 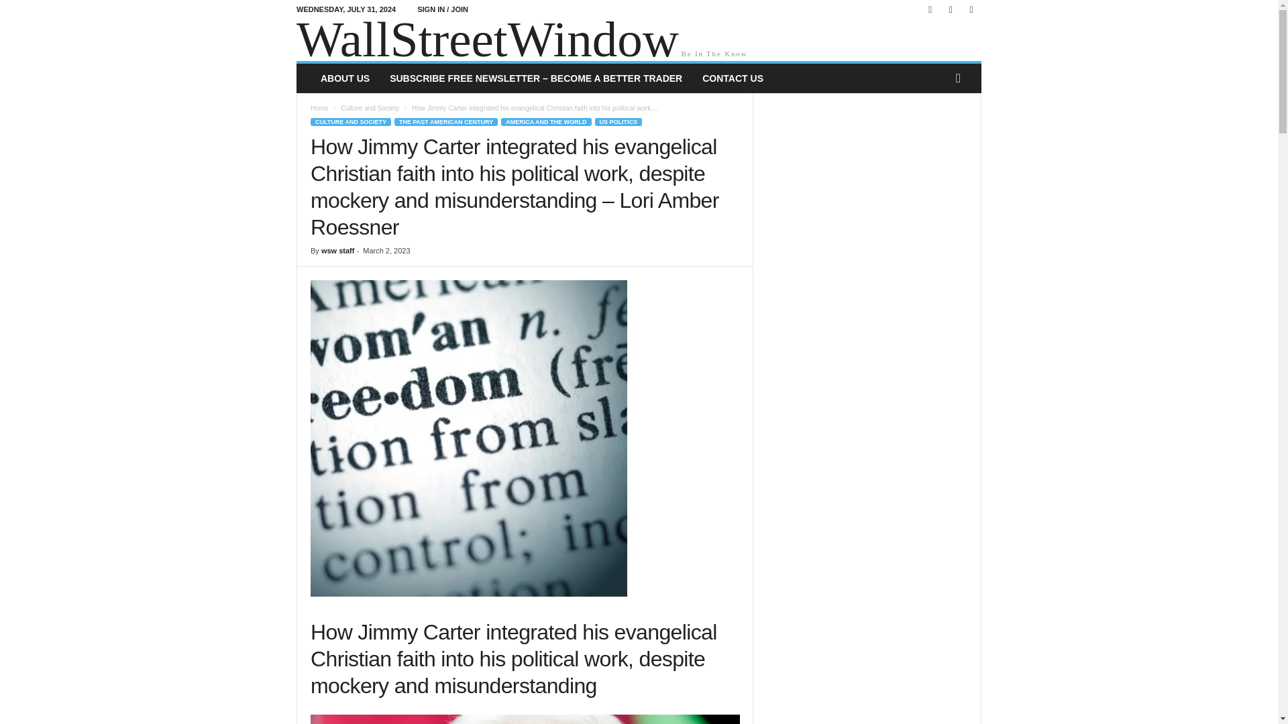 What do you see at coordinates (468, 438) in the screenshot?
I see `featured-libertarian` at bounding box center [468, 438].